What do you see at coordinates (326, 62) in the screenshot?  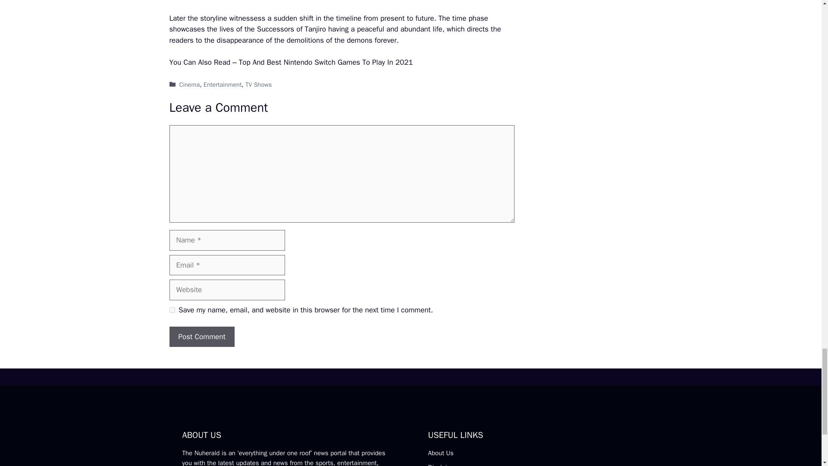 I see `Top And Best Nintendo Switch Games To Play In 2021` at bounding box center [326, 62].